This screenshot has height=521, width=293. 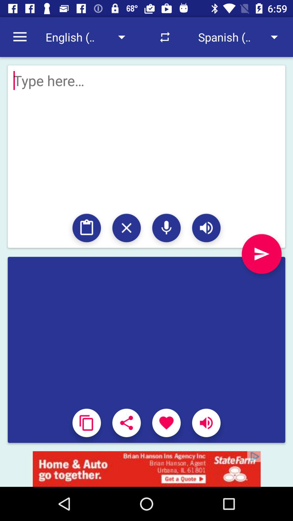 I want to click on paste from clipboard, so click(x=87, y=228).